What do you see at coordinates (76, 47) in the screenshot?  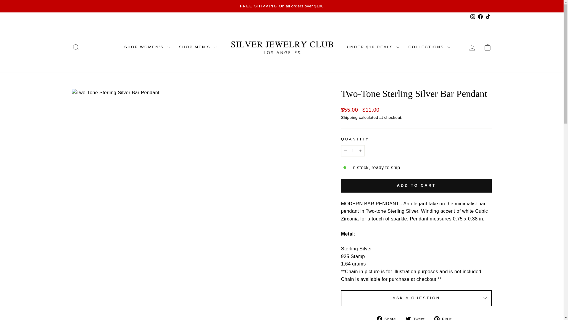 I see `ICON-SEARCH` at bounding box center [76, 47].